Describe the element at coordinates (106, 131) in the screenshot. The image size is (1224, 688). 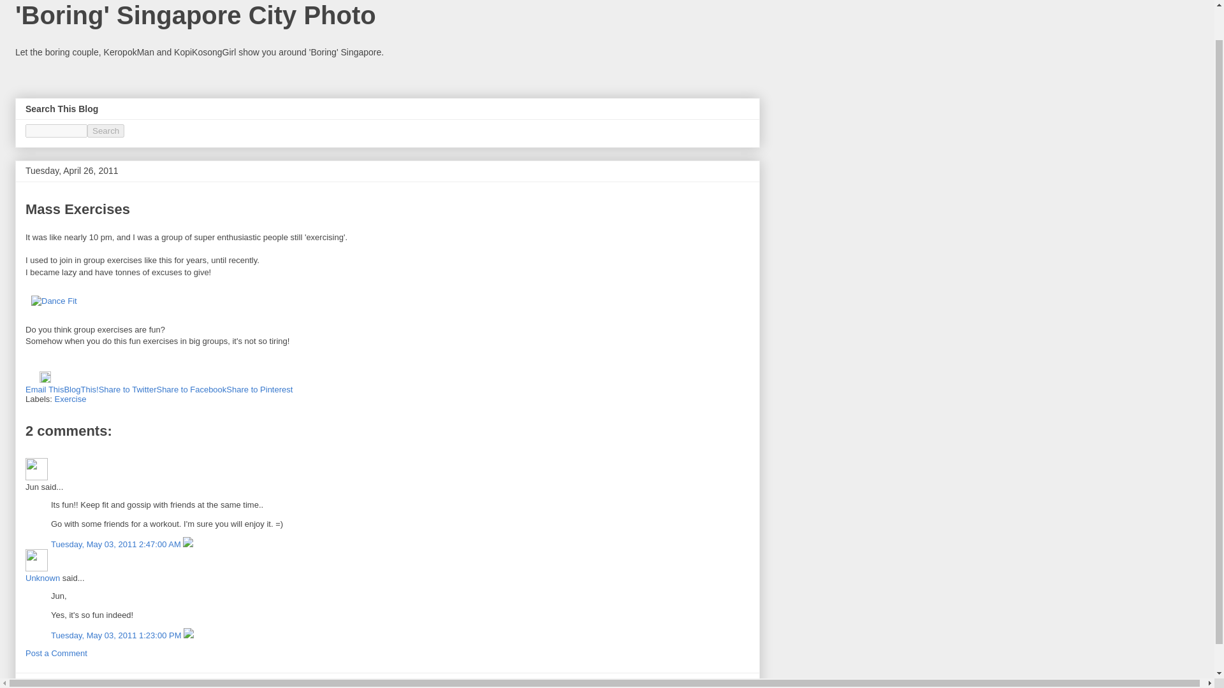
I see `search` at that location.